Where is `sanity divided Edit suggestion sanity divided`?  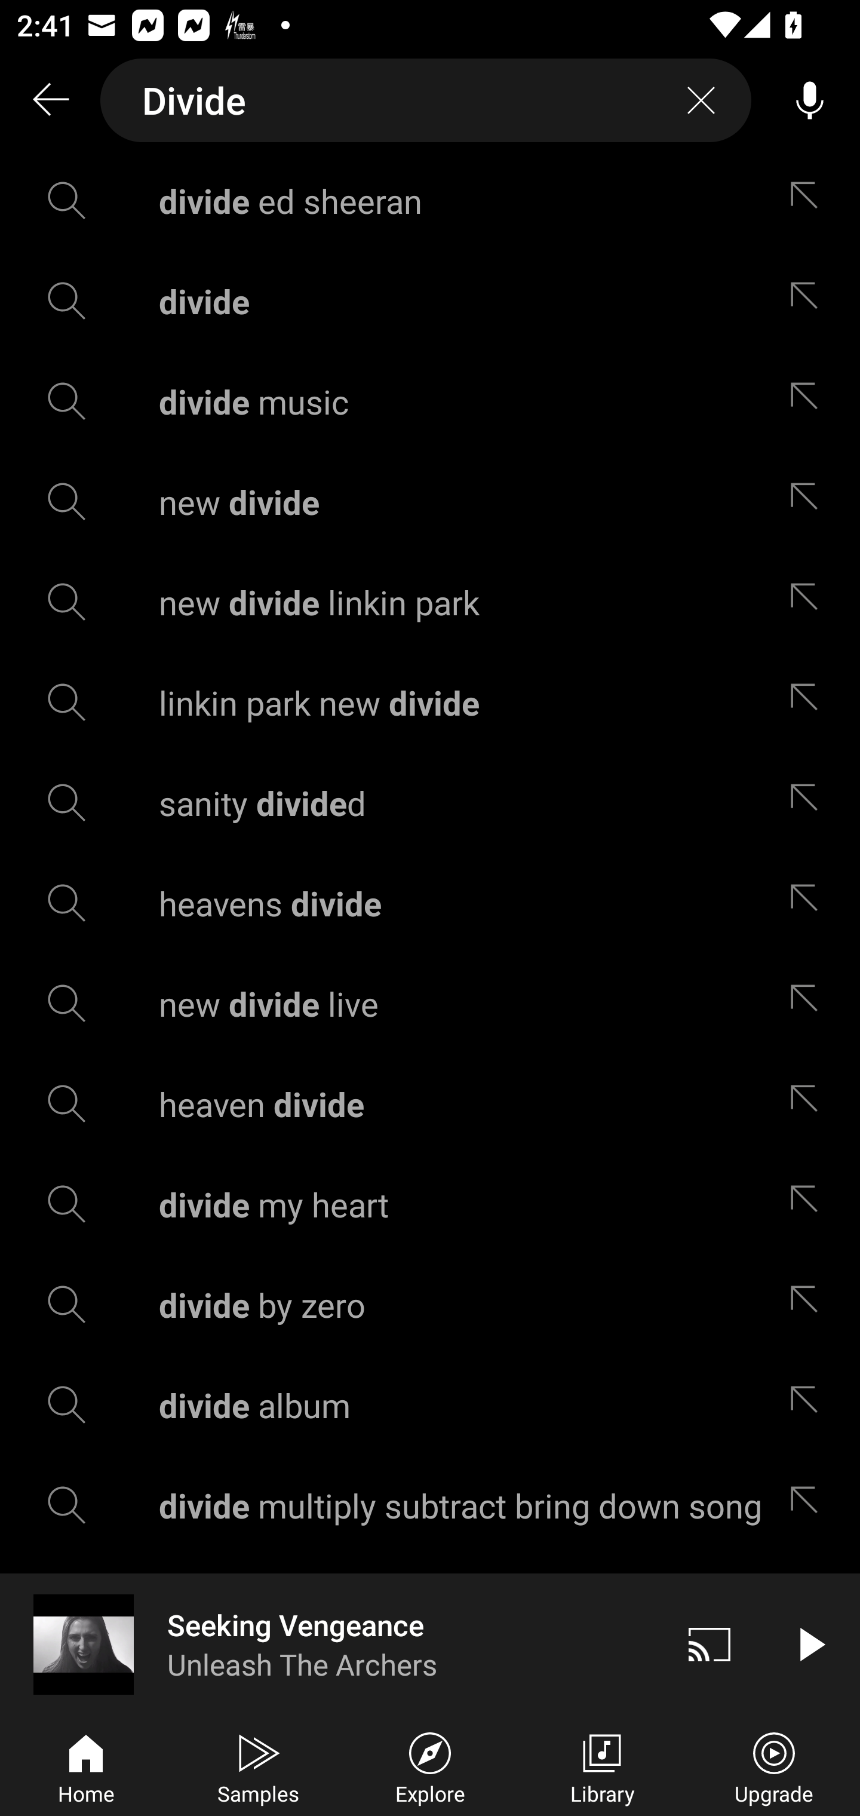
sanity divided Edit suggestion sanity divided is located at coordinates (430, 802).